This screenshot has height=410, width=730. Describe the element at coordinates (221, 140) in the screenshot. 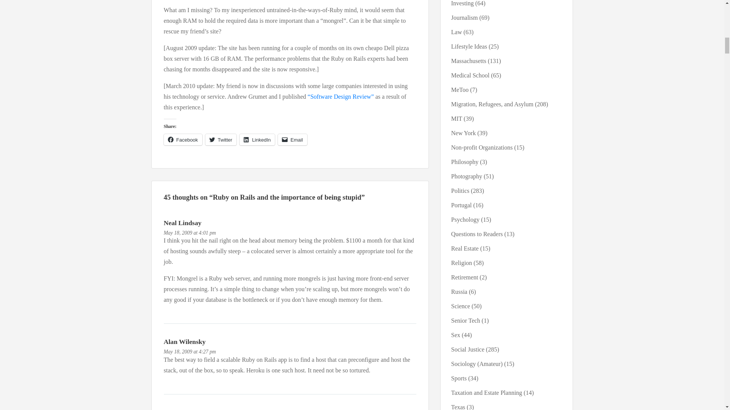

I see `Twitter` at that location.